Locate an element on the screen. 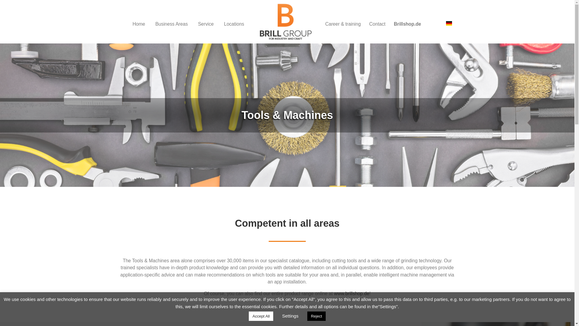 Image resolution: width=579 pixels, height=326 pixels. Service is located at coordinates (206, 24).